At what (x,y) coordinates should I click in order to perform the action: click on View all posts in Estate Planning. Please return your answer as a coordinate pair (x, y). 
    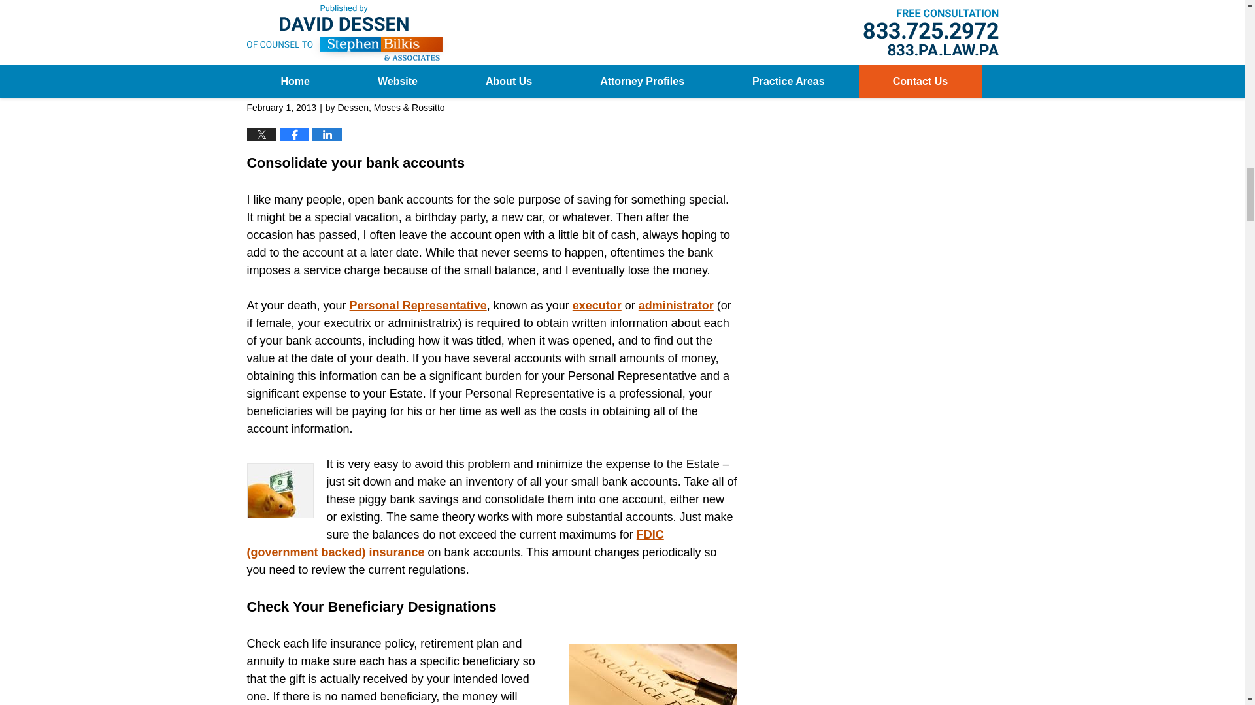
    Looking at the image, I should click on (324, 3).